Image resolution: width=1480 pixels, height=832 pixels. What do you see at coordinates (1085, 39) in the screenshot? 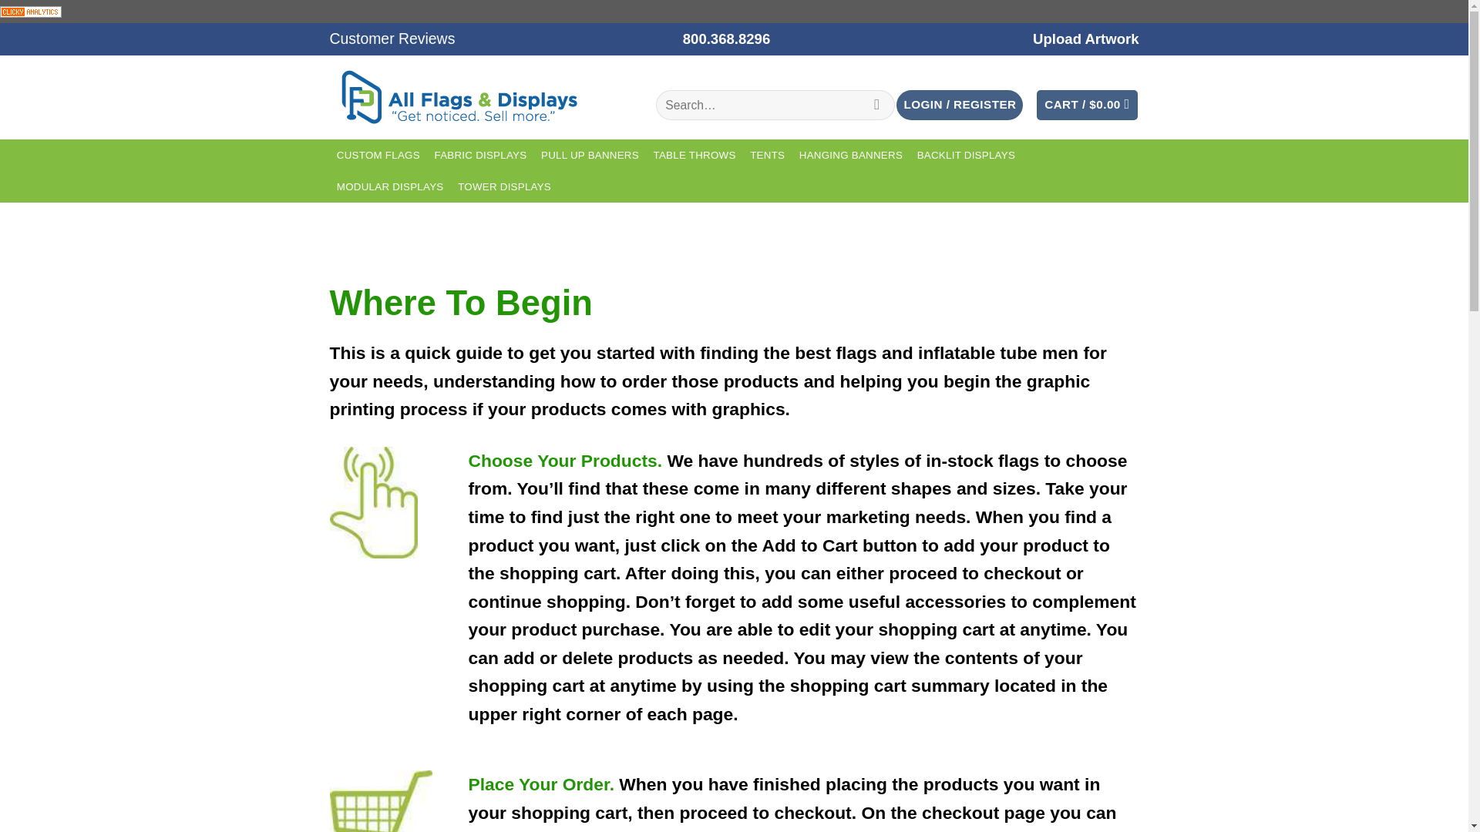
I see `Upload Artwork` at bounding box center [1085, 39].